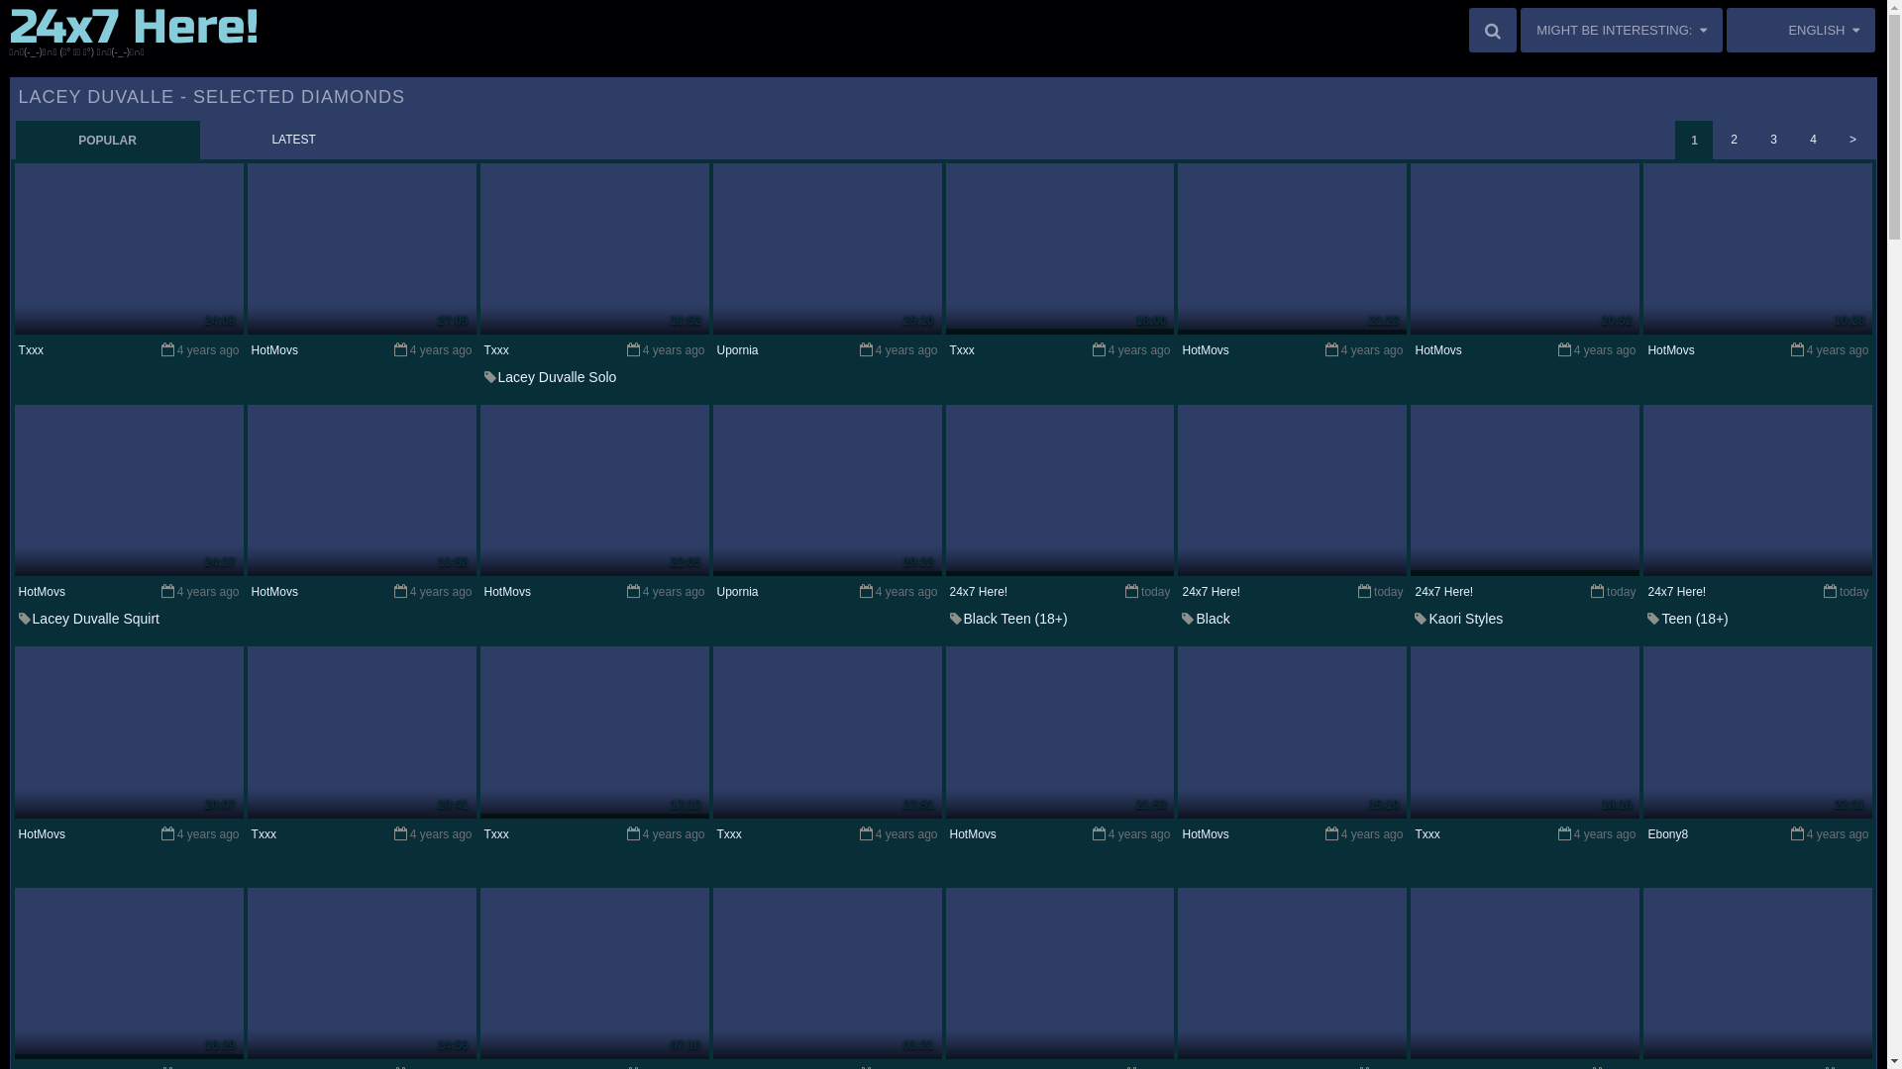 Image resolution: width=1902 pixels, height=1069 pixels. What do you see at coordinates (1211, 592) in the screenshot?
I see `24x7 Here!` at bounding box center [1211, 592].